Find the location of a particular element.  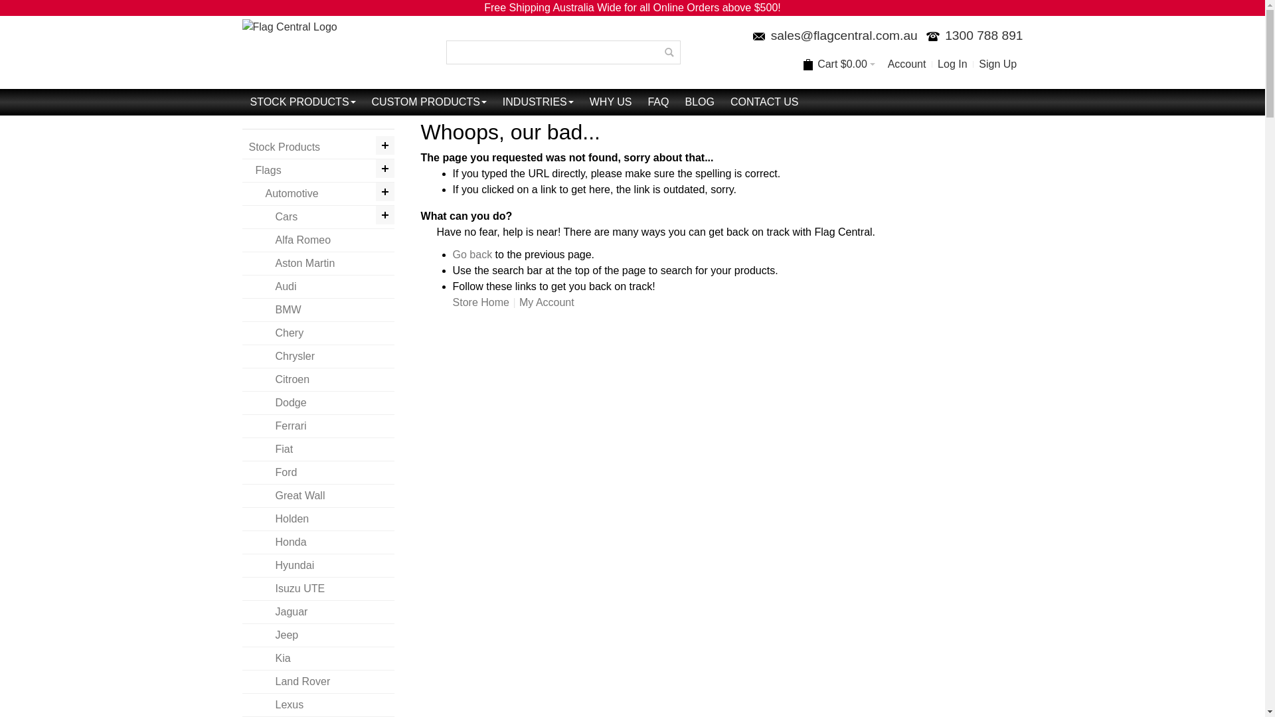

Holden is located at coordinates (318, 519).